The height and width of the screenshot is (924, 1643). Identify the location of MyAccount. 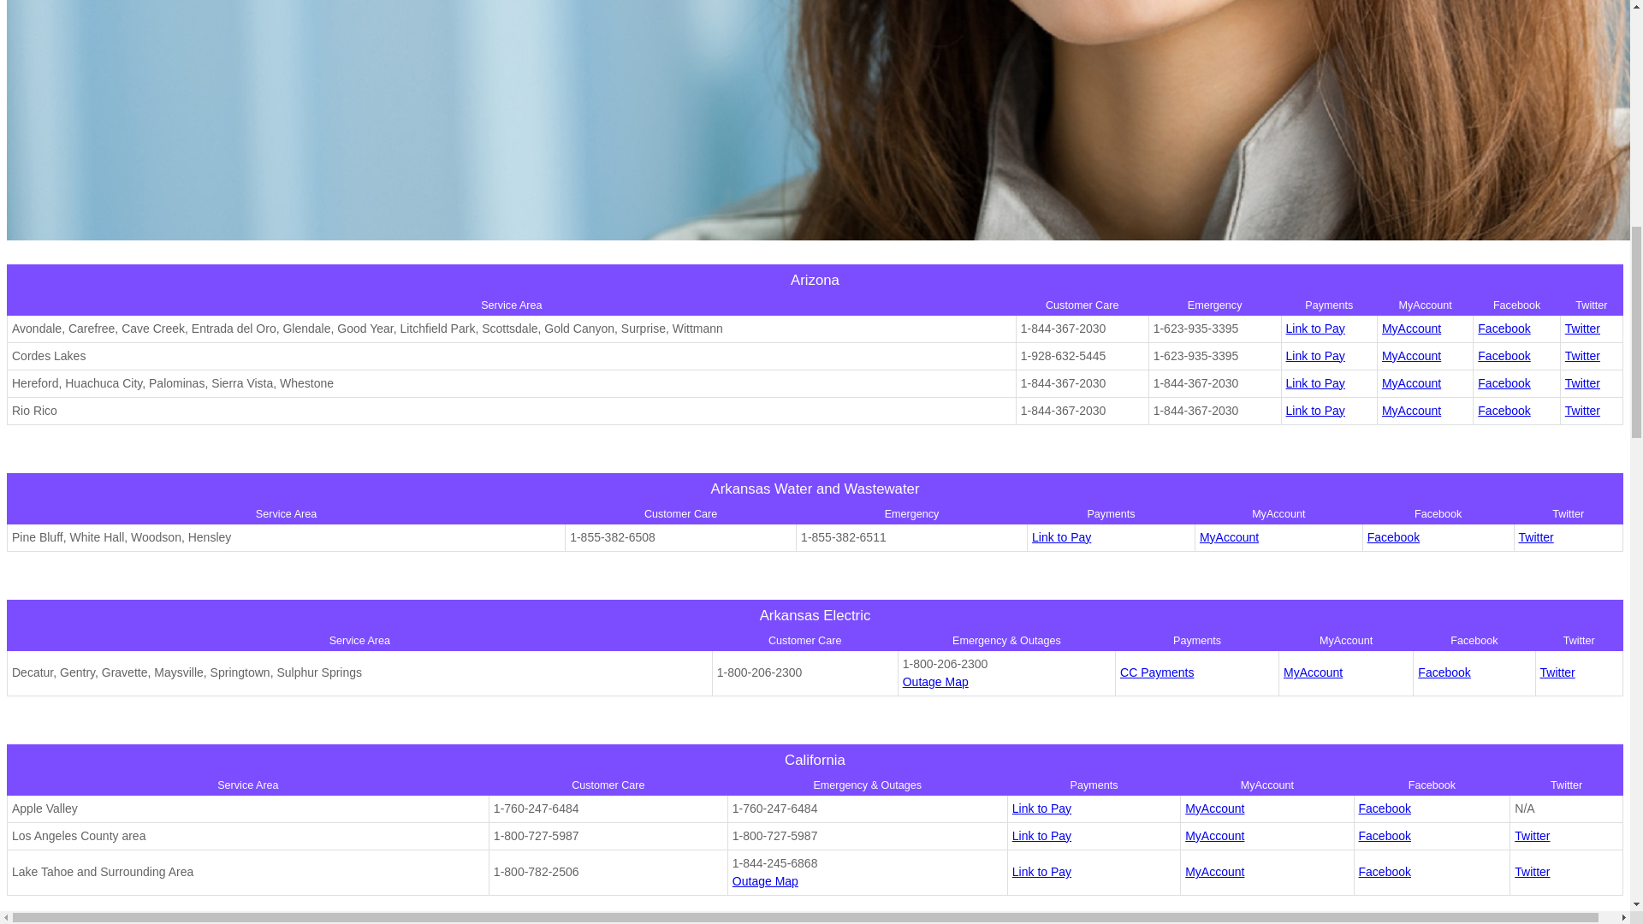
(1313, 672).